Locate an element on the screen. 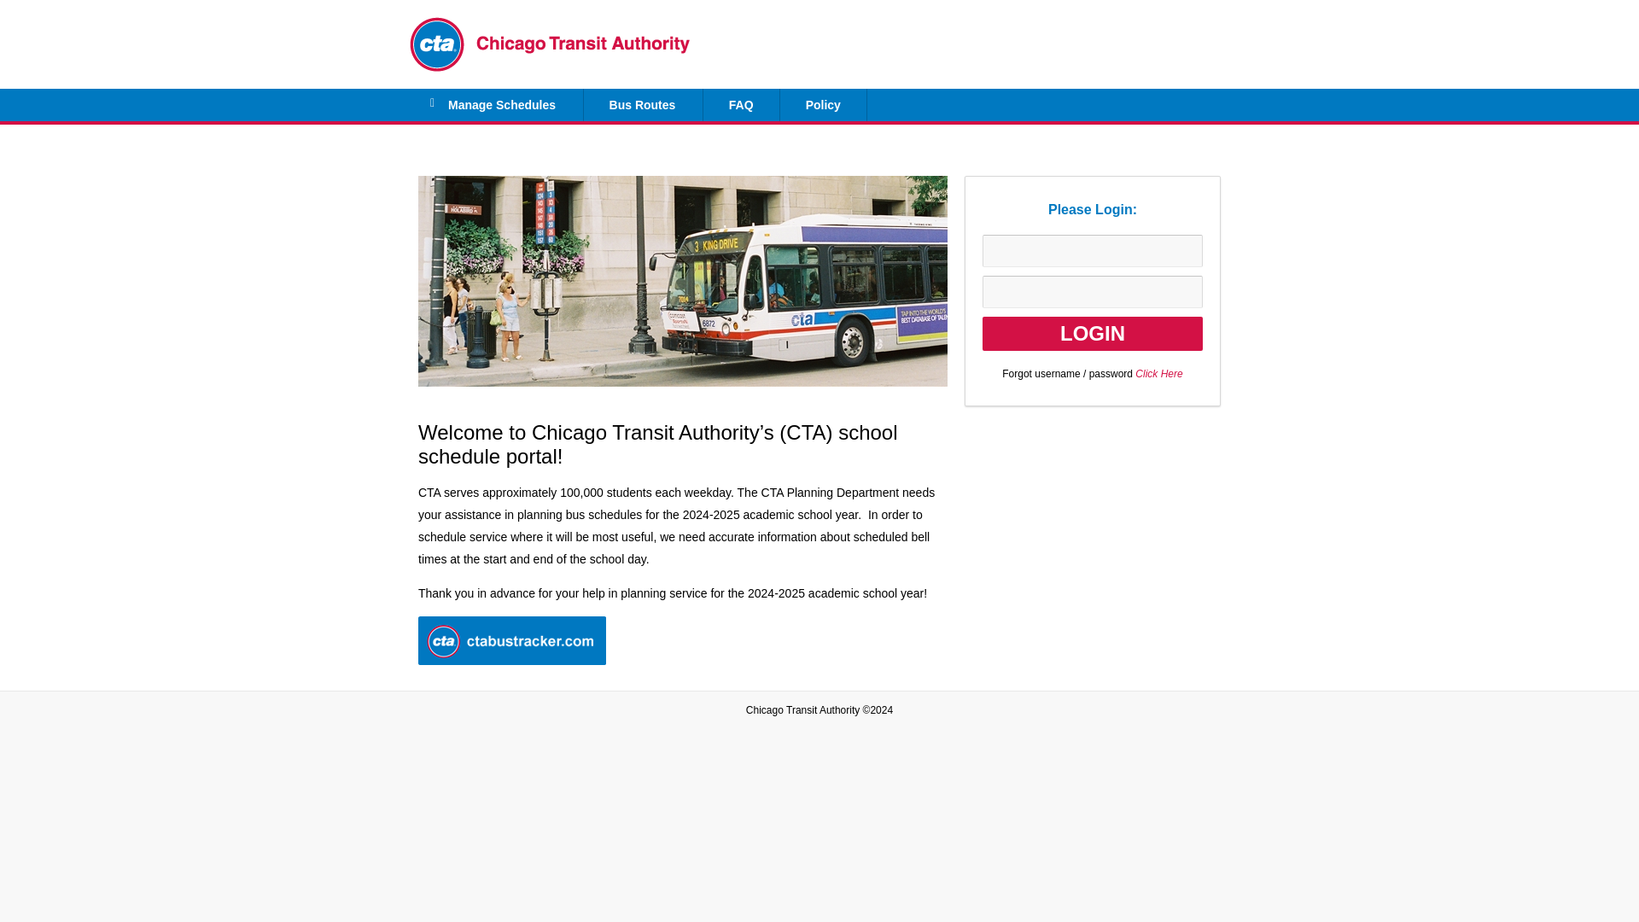 Image resolution: width=1639 pixels, height=922 pixels. Bus Routes is located at coordinates (643, 104).